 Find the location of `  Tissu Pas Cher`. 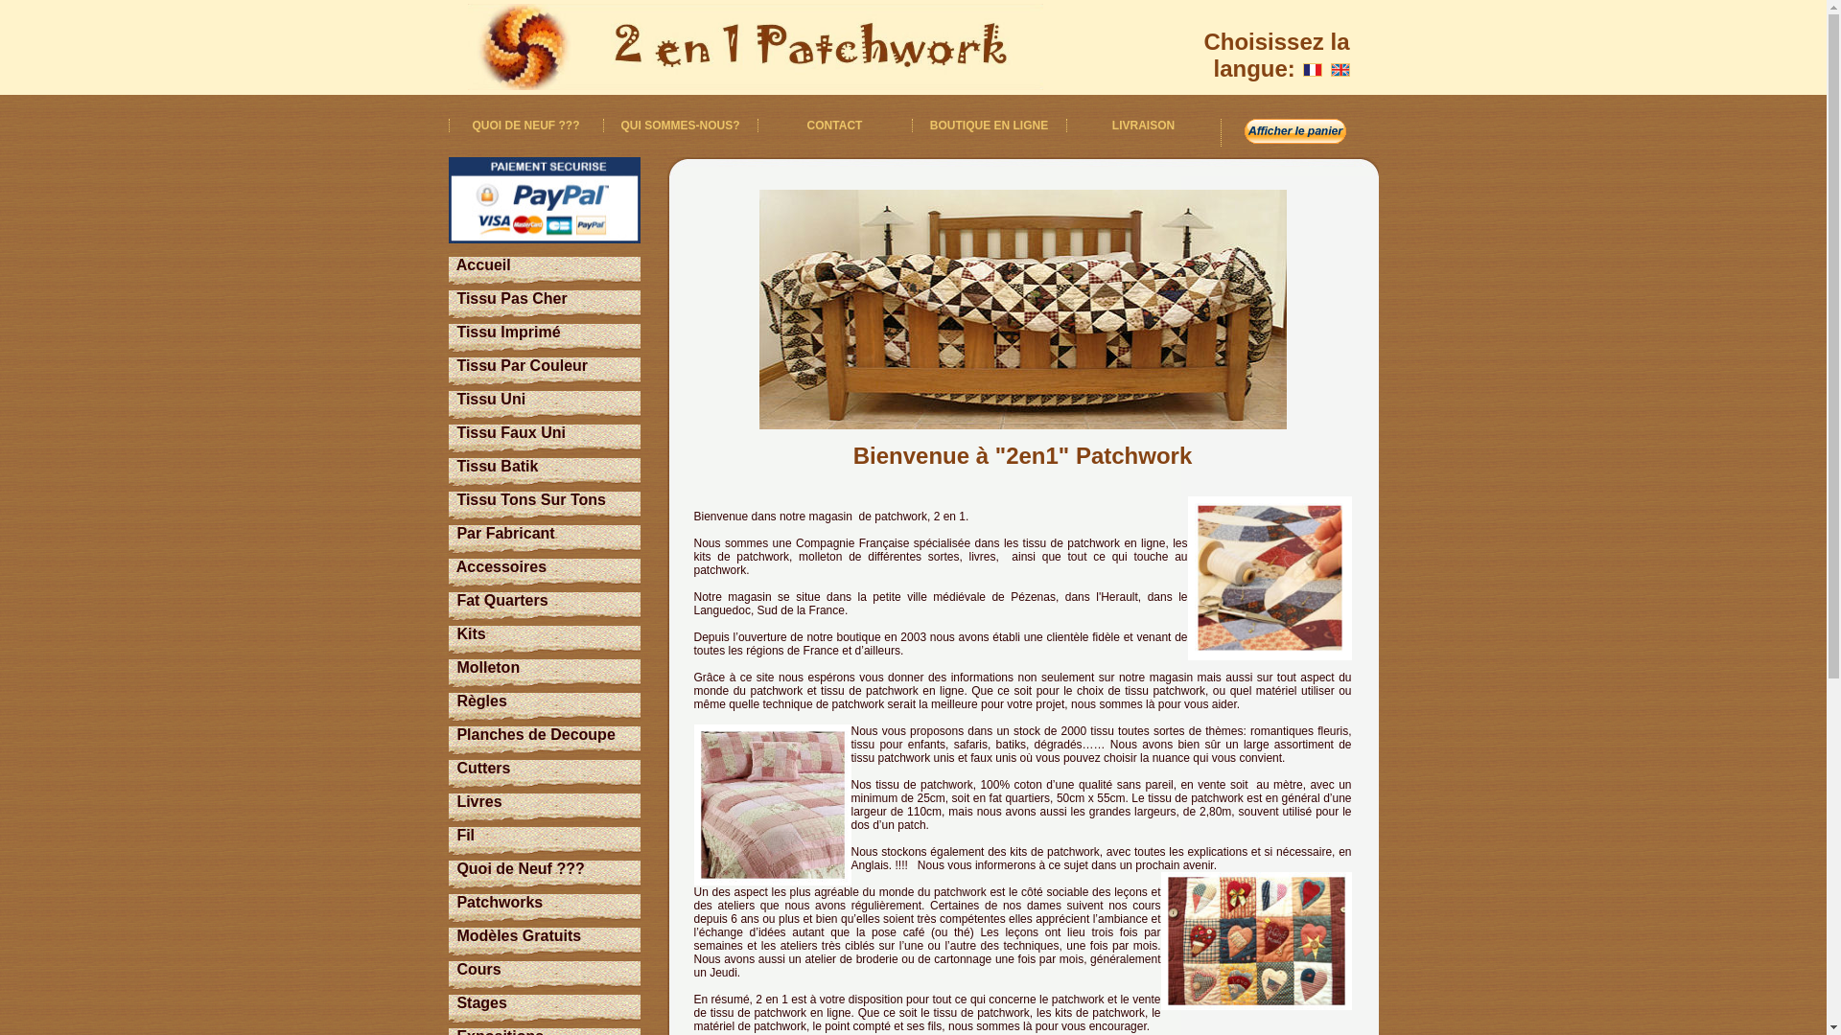

  Tissu Pas Cher is located at coordinates (508, 299).